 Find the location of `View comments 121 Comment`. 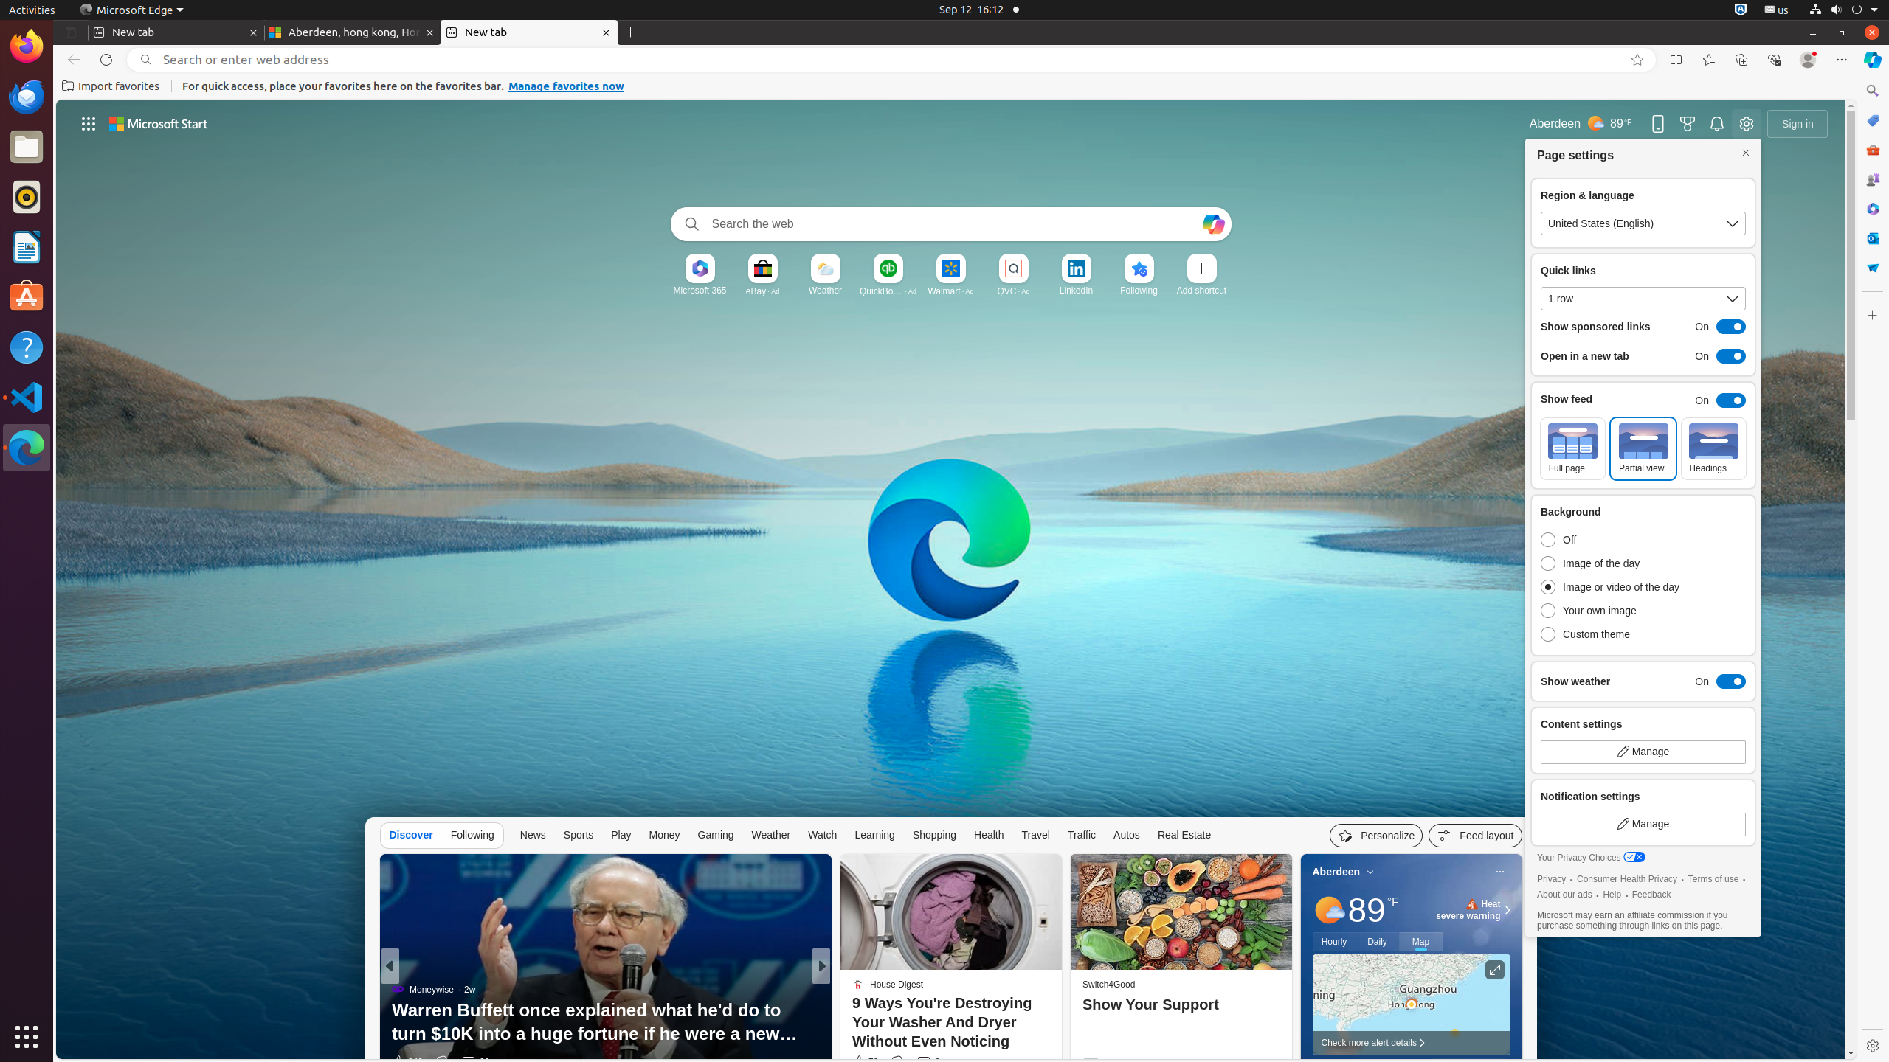

View comments 121 Comment is located at coordinates (930, 1062).